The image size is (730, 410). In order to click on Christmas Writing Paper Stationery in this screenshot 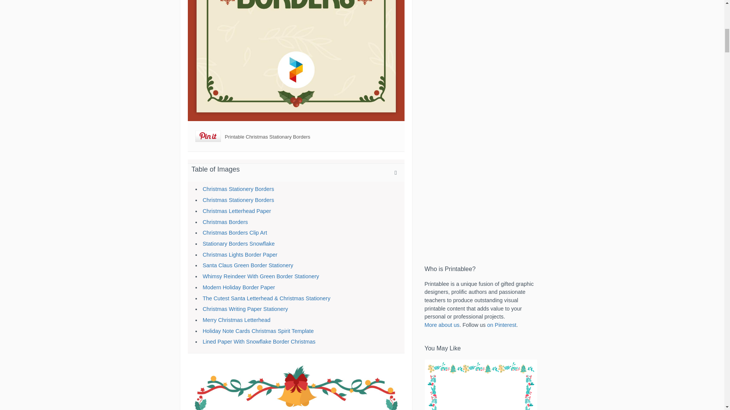, I will do `click(245, 309)`.